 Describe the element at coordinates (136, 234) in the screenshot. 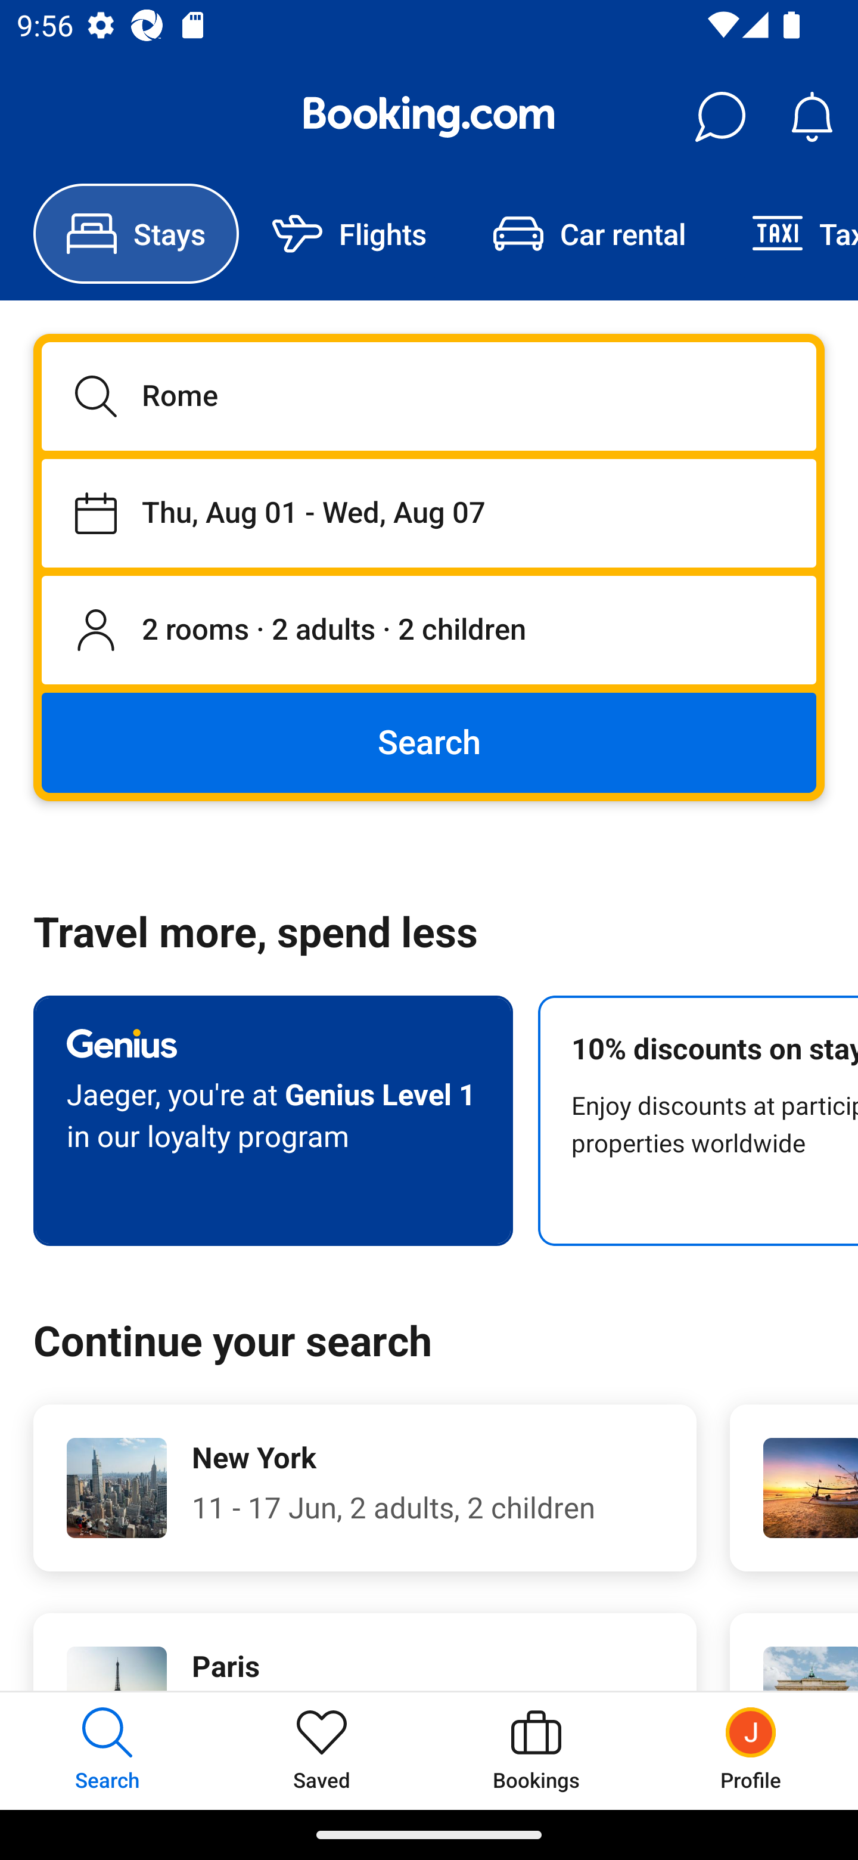

I see `Stays` at that location.